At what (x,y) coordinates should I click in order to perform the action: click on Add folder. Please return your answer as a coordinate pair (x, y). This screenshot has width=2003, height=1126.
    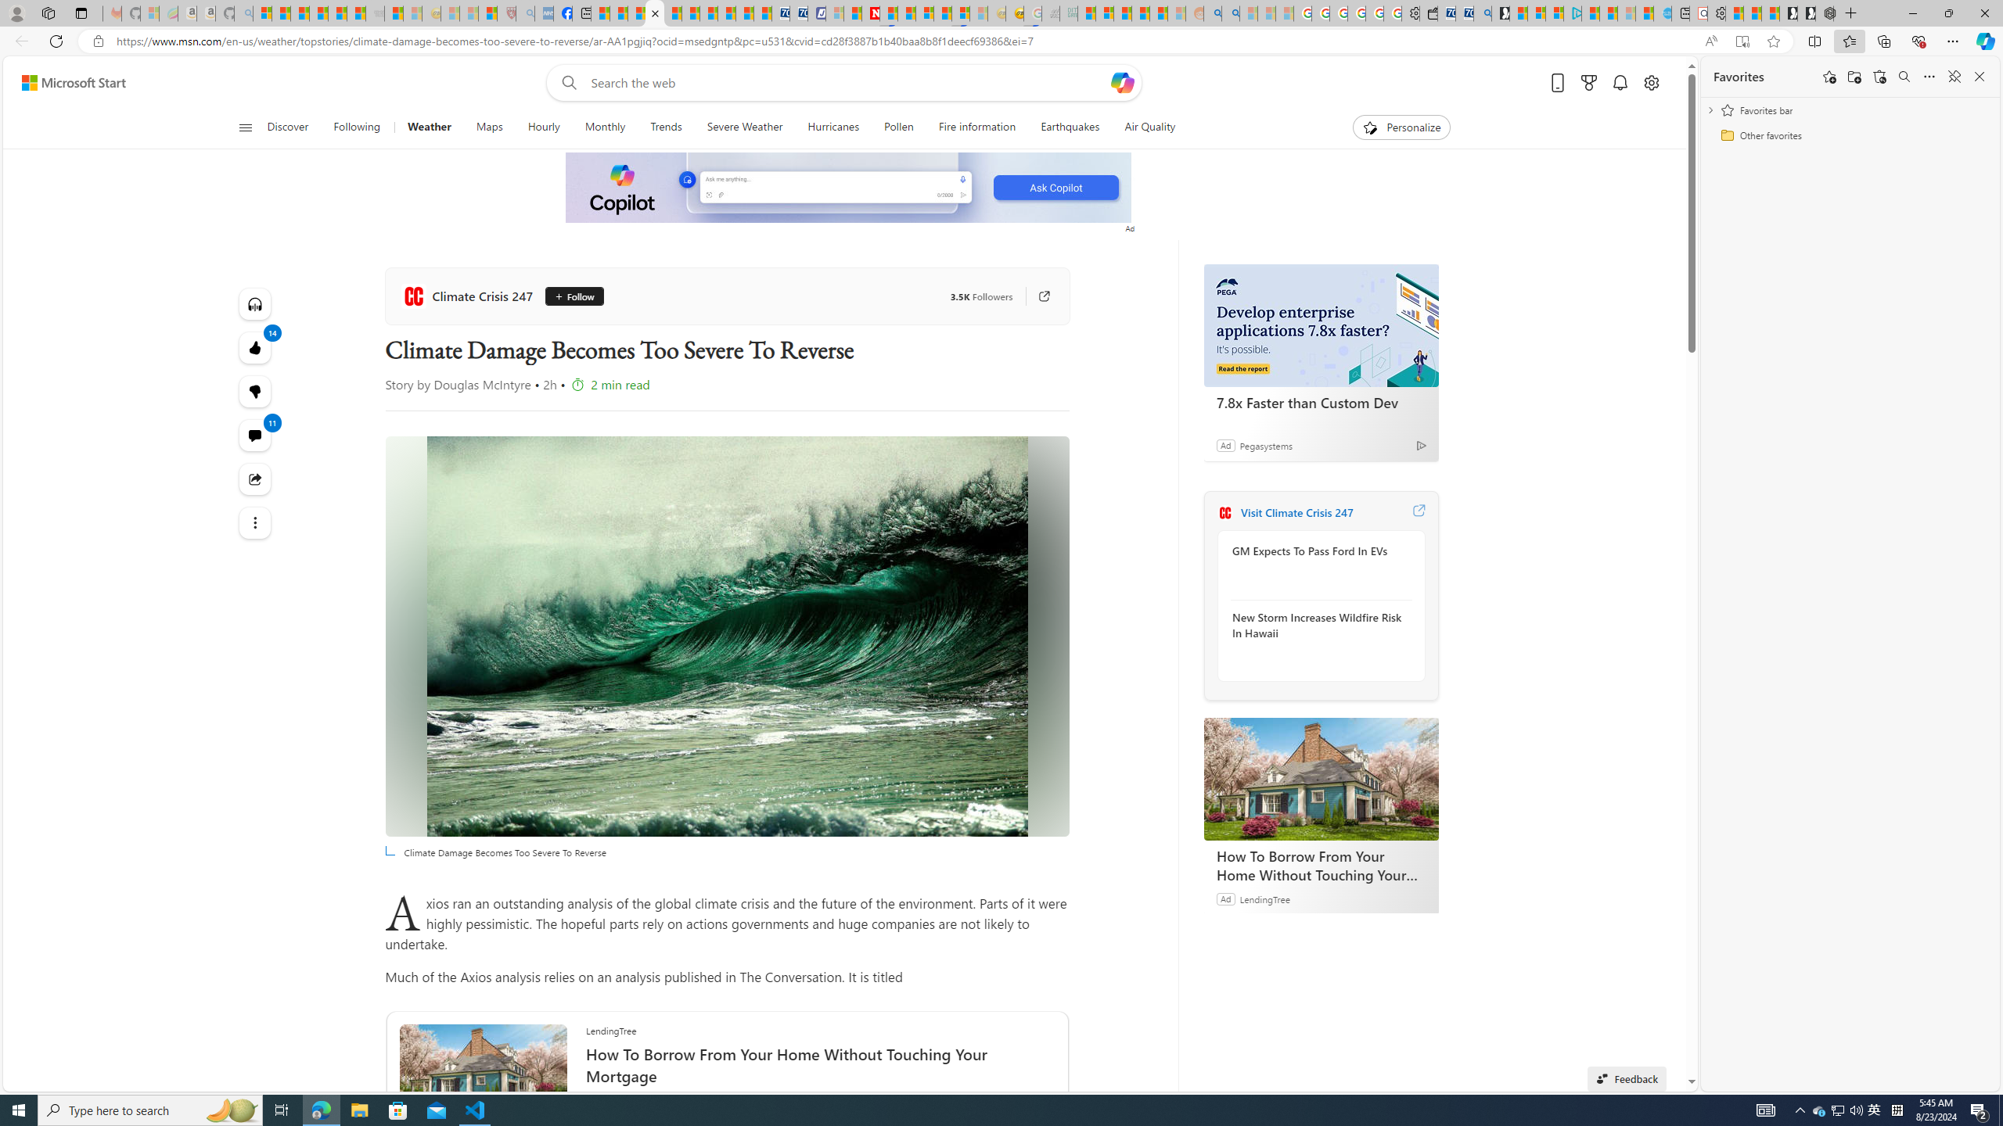
    Looking at the image, I should click on (1854, 77).